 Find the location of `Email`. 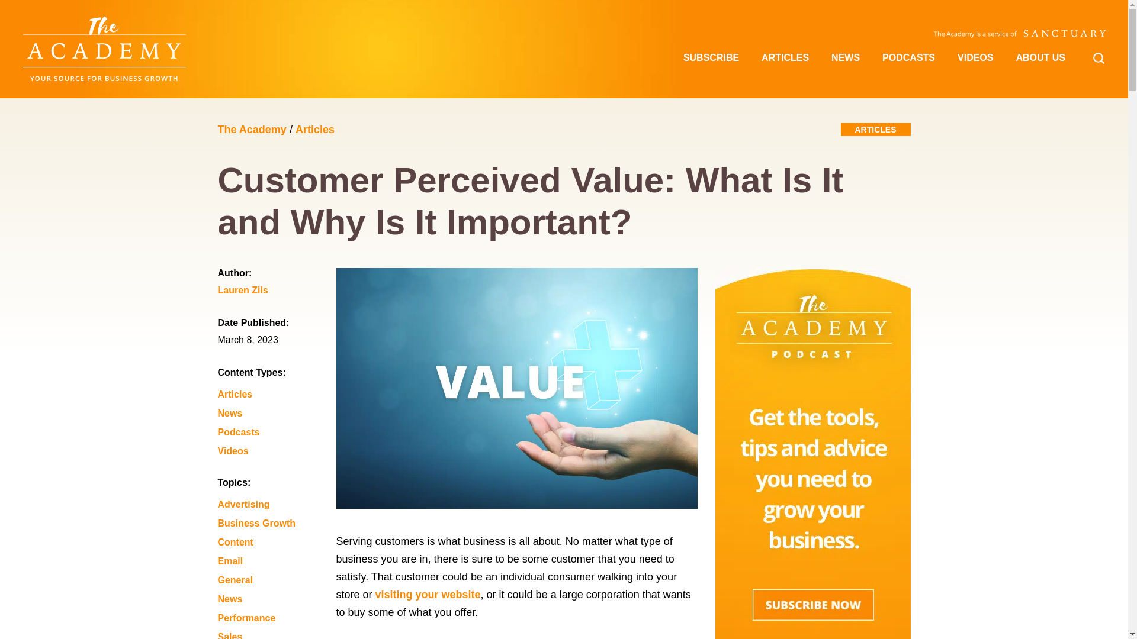

Email is located at coordinates (274, 561).